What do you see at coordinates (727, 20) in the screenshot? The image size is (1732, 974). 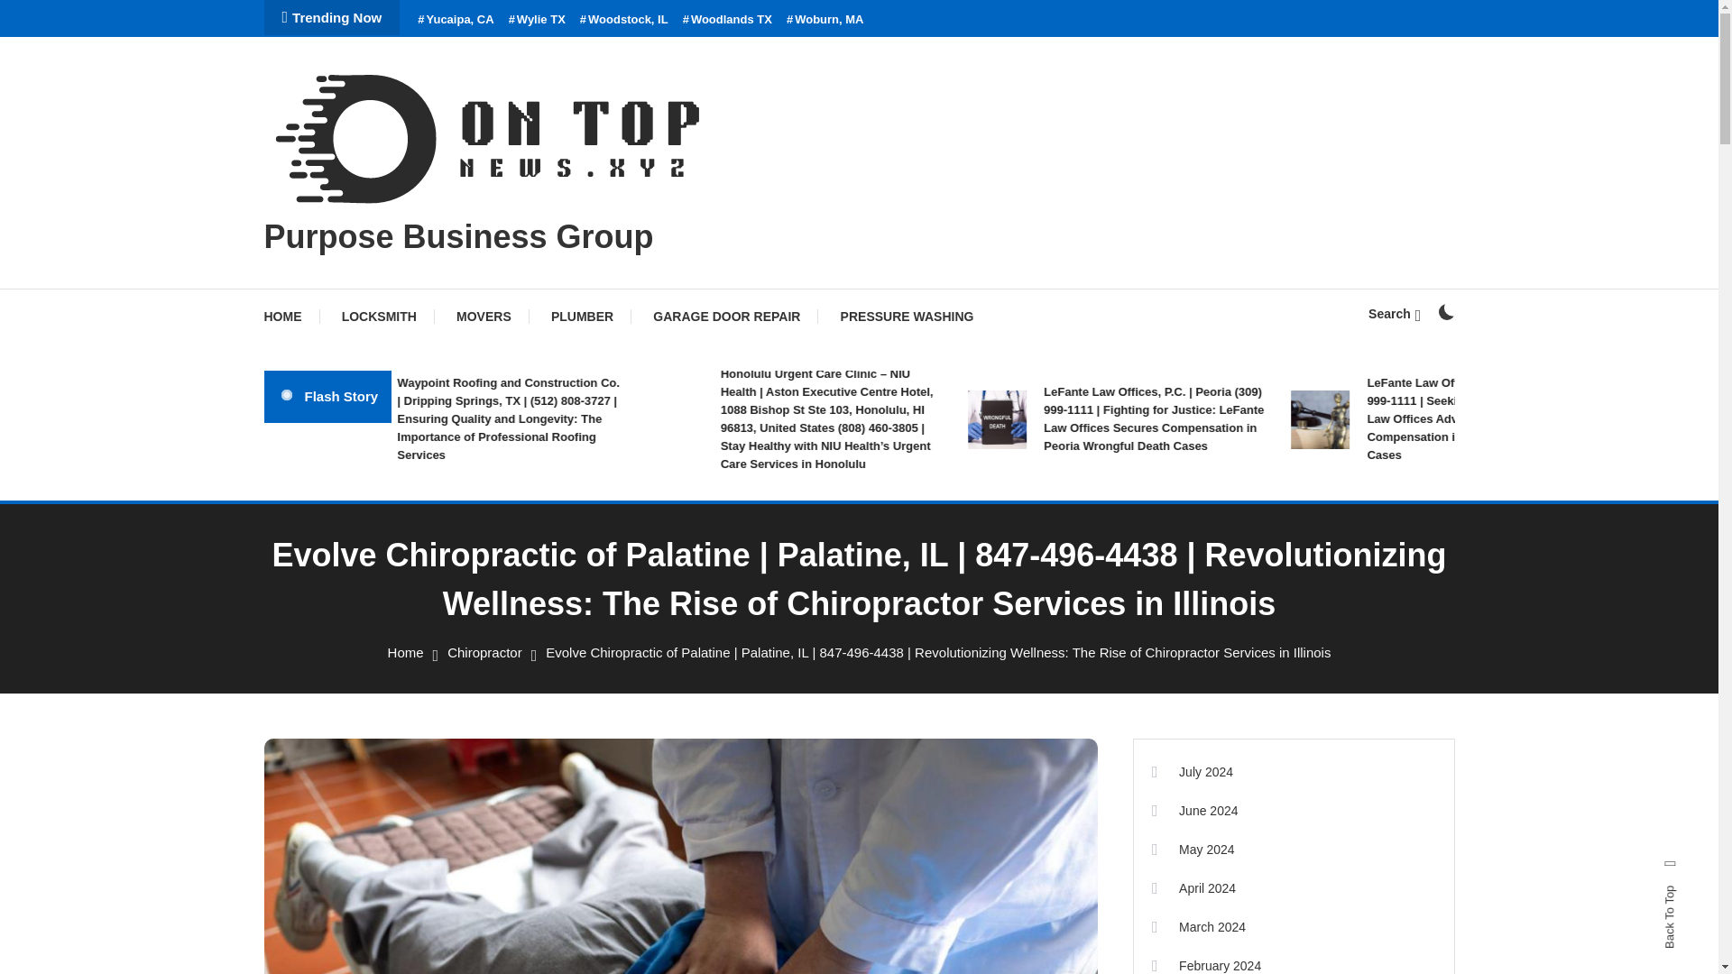 I see `Woodlands TX` at bounding box center [727, 20].